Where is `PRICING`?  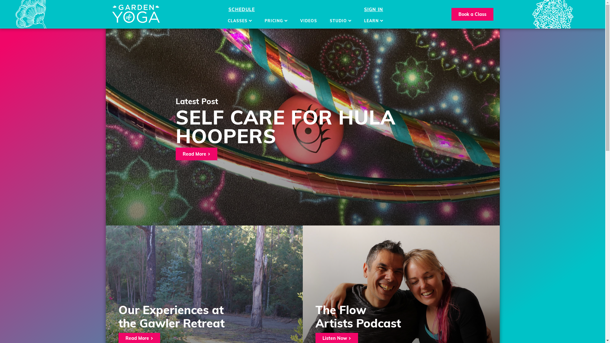
PRICING is located at coordinates (276, 21).